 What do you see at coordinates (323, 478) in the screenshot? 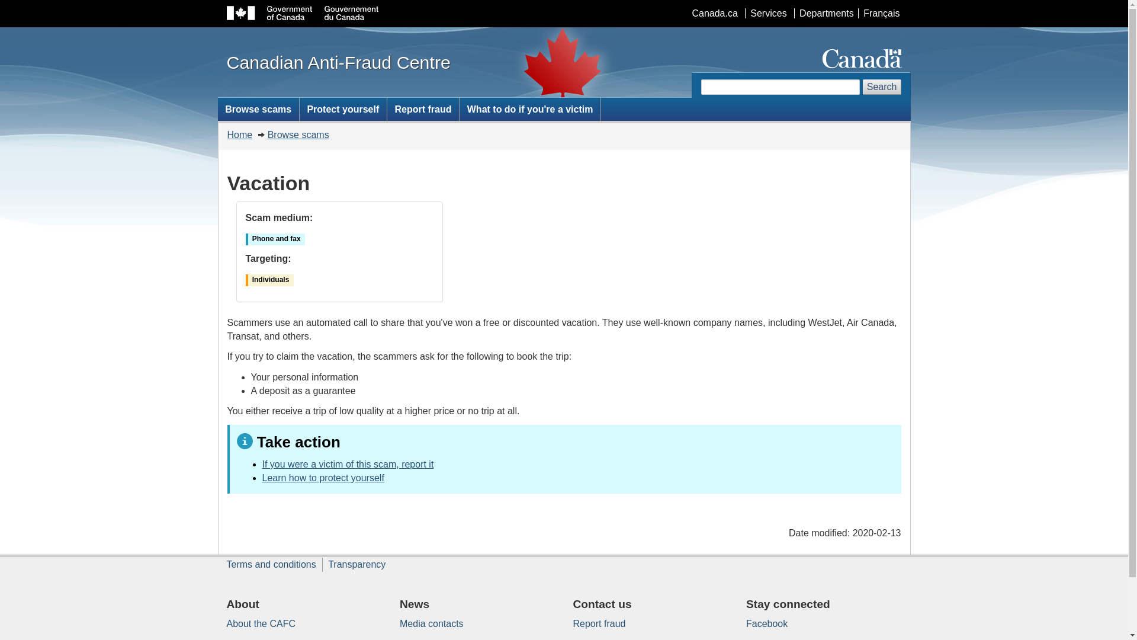
I see `Learn how to protect yourself` at bounding box center [323, 478].